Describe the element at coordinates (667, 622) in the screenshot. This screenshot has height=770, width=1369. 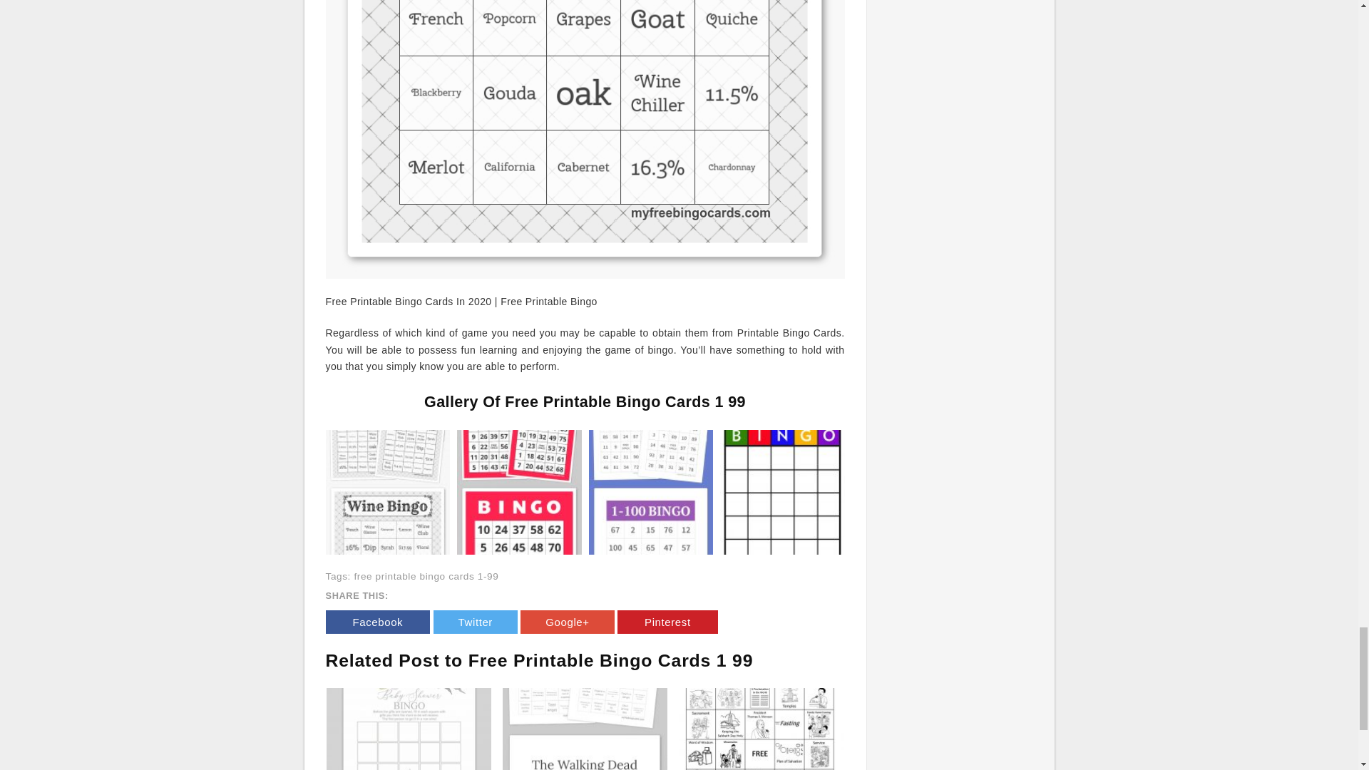
I see `Pinterest` at that location.